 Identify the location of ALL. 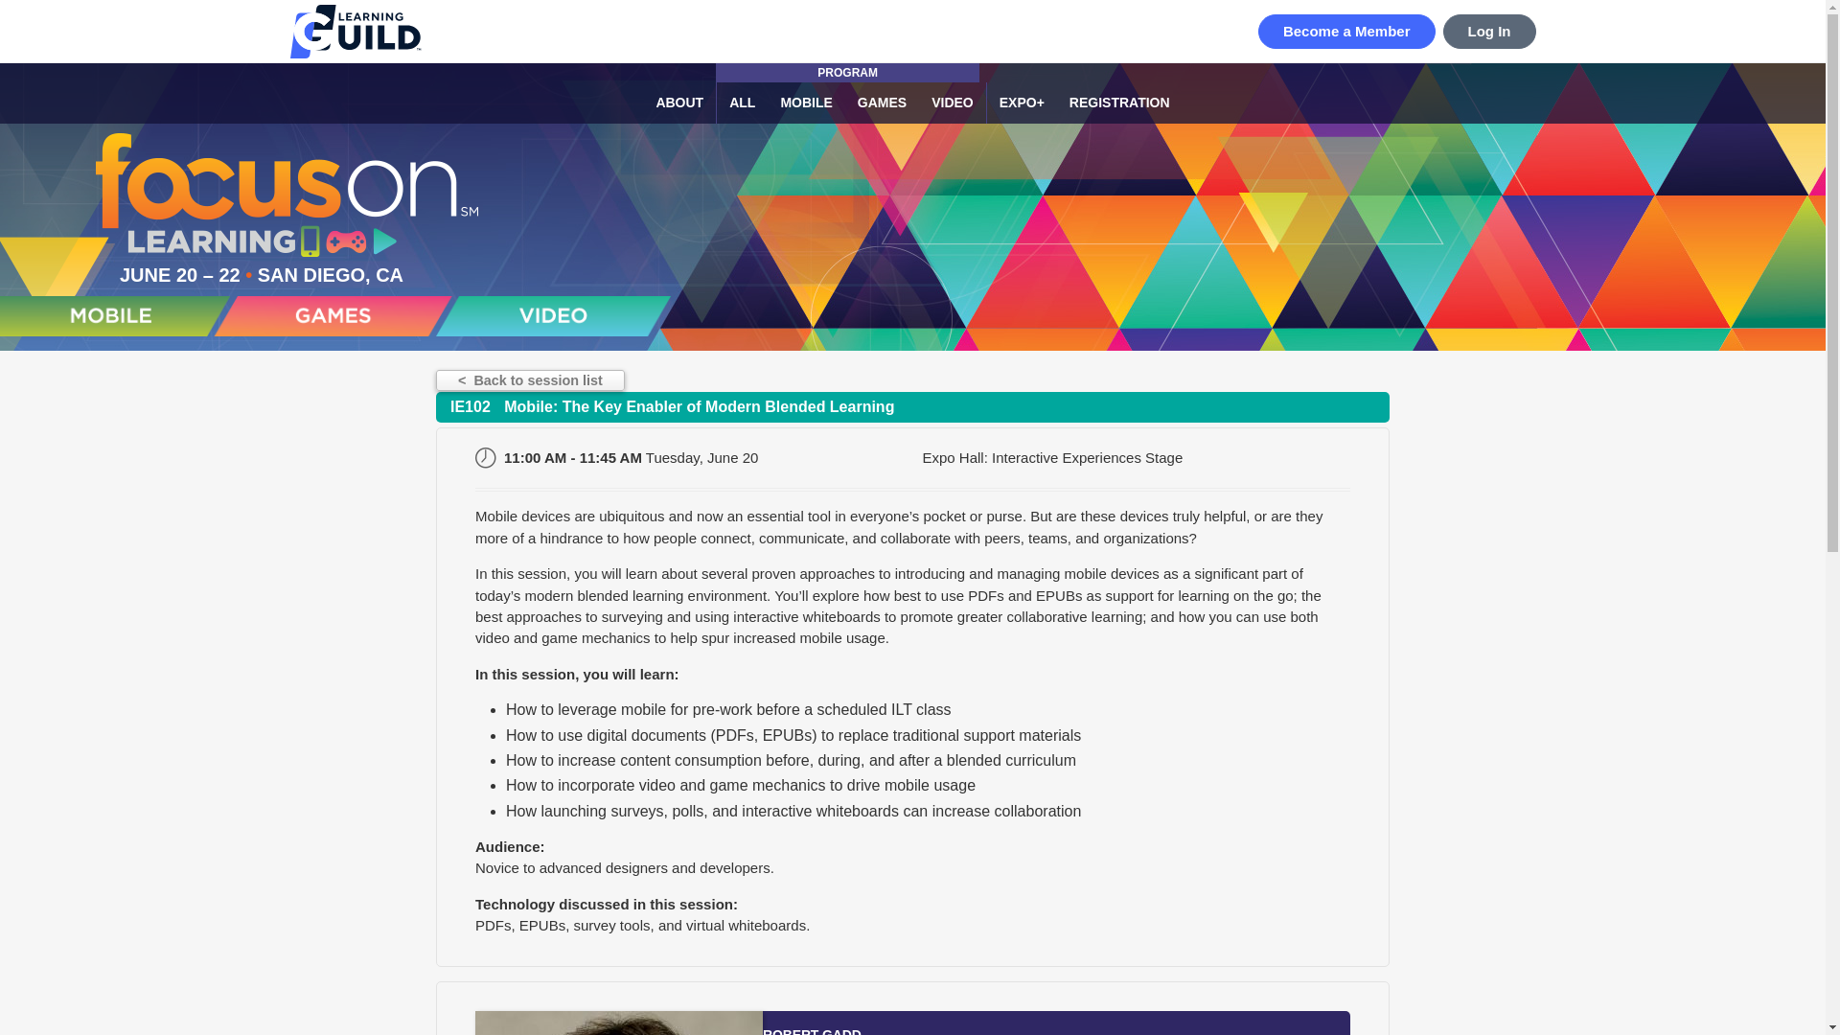
(741, 103).